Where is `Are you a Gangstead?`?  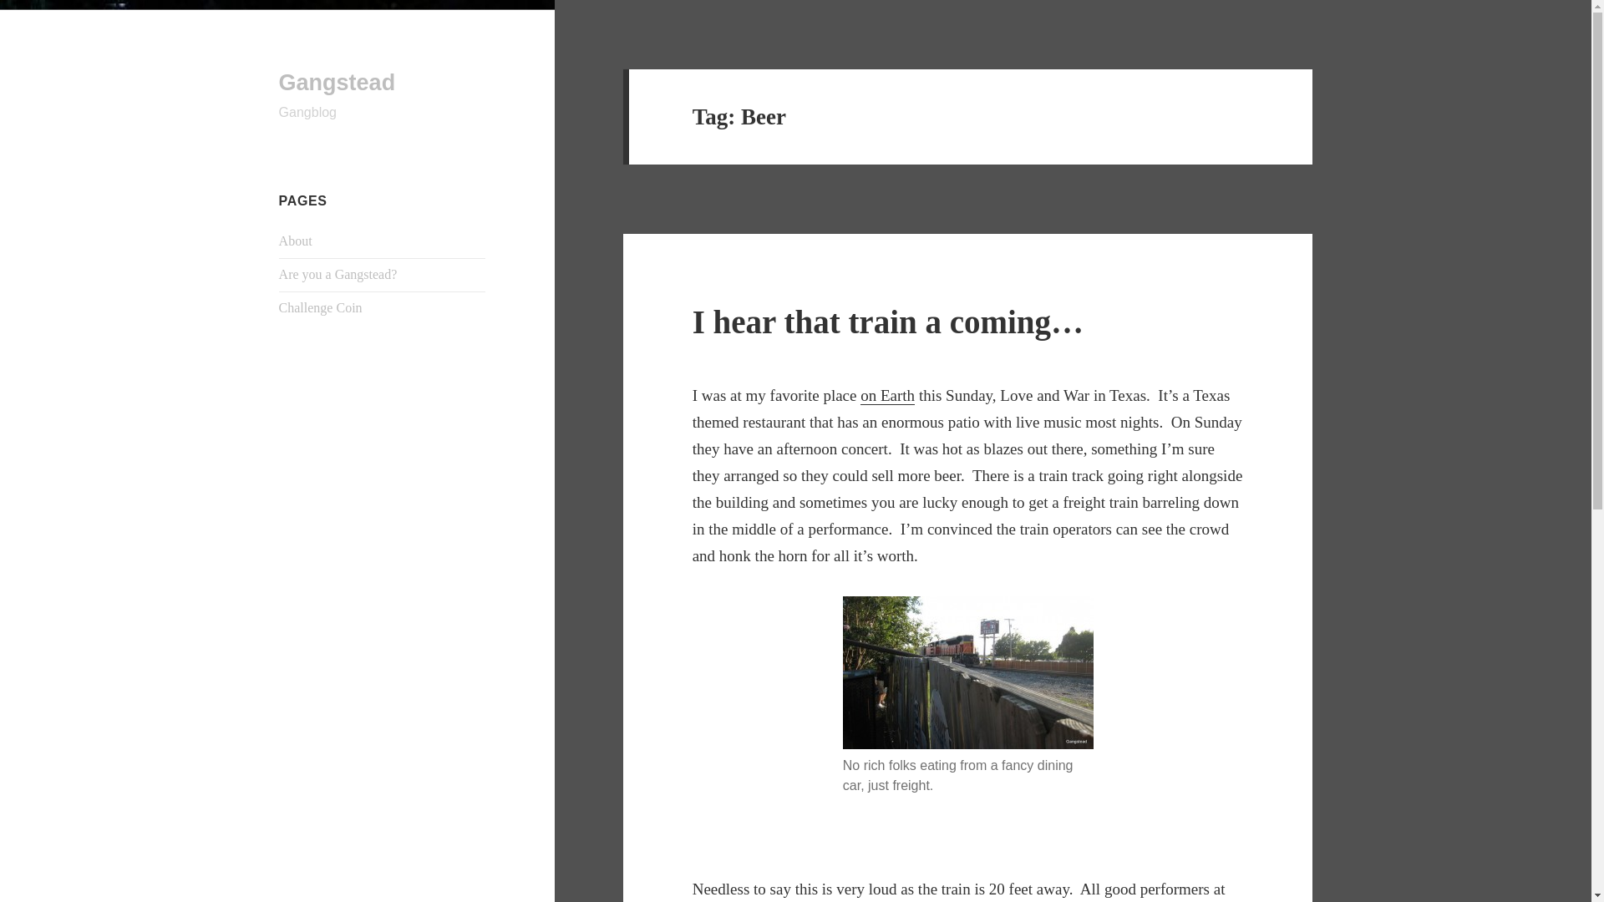
Are you a Gangstead? is located at coordinates (338, 274).